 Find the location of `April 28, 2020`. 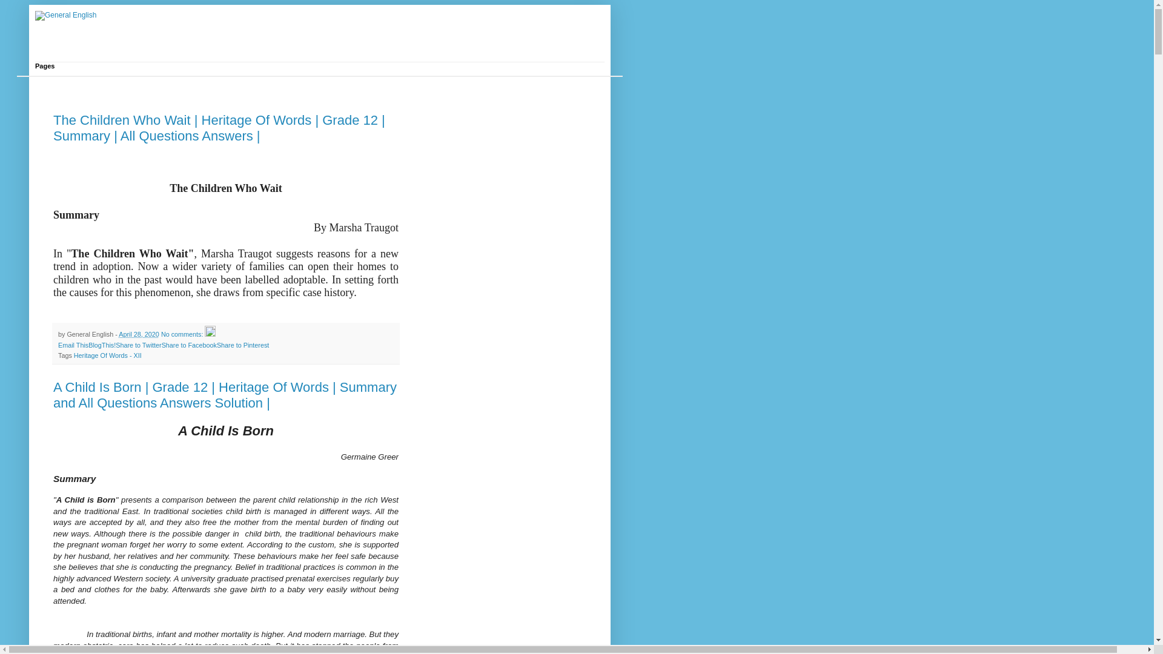

April 28, 2020 is located at coordinates (139, 334).